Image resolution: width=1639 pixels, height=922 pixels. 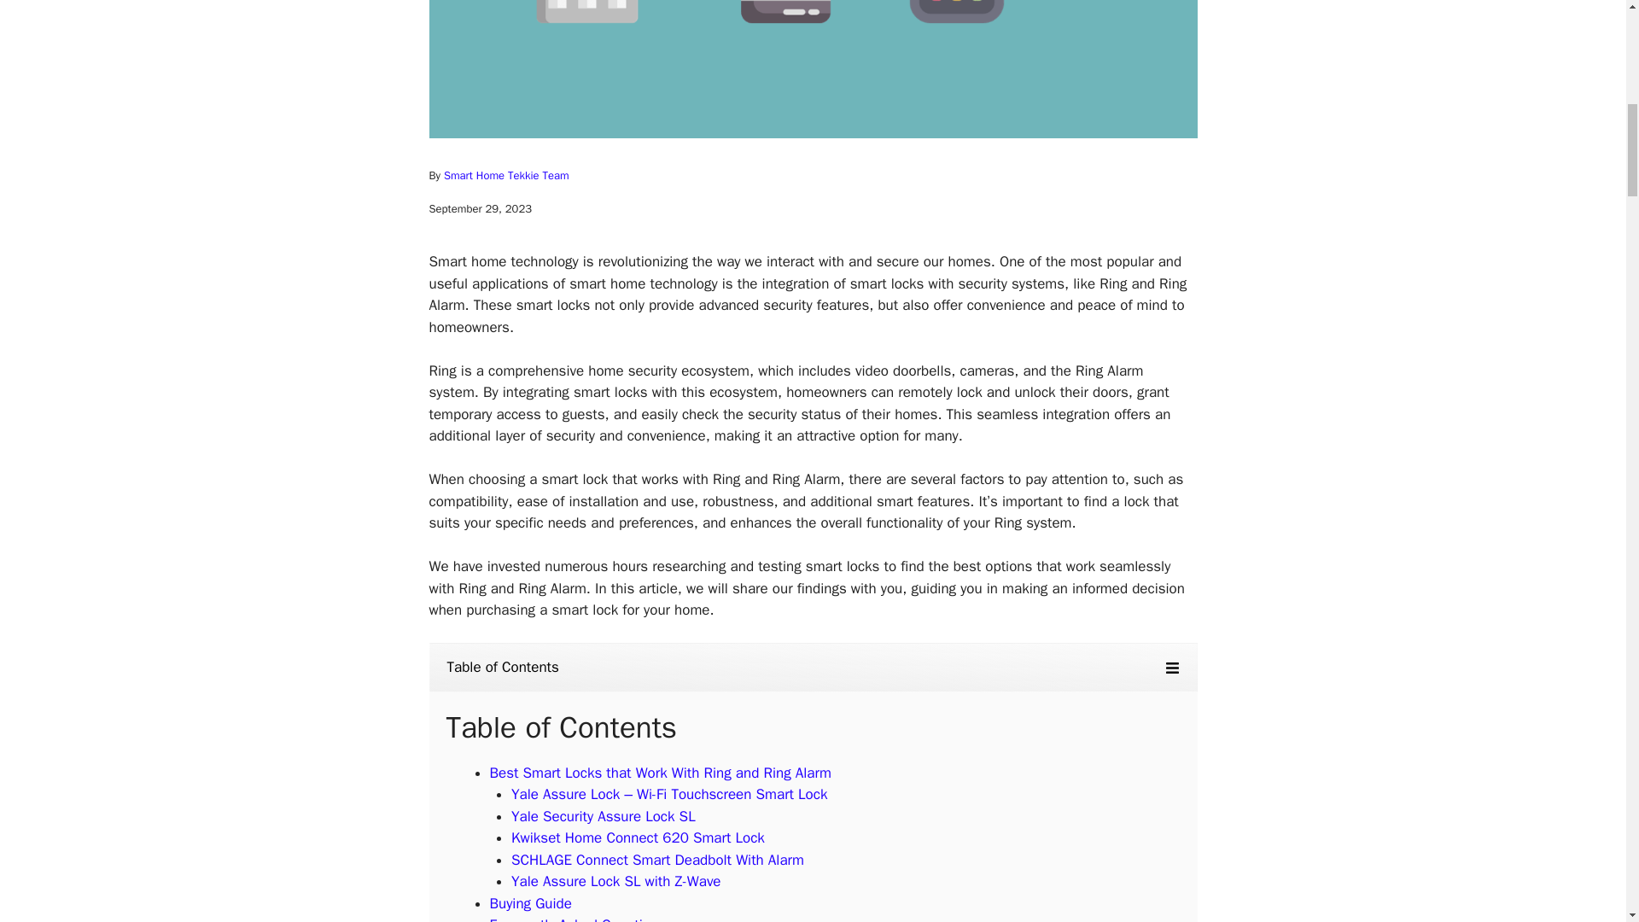 What do you see at coordinates (603, 816) in the screenshot?
I see `Yale Security Assure Lock SL` at bounding box center [603, 816].